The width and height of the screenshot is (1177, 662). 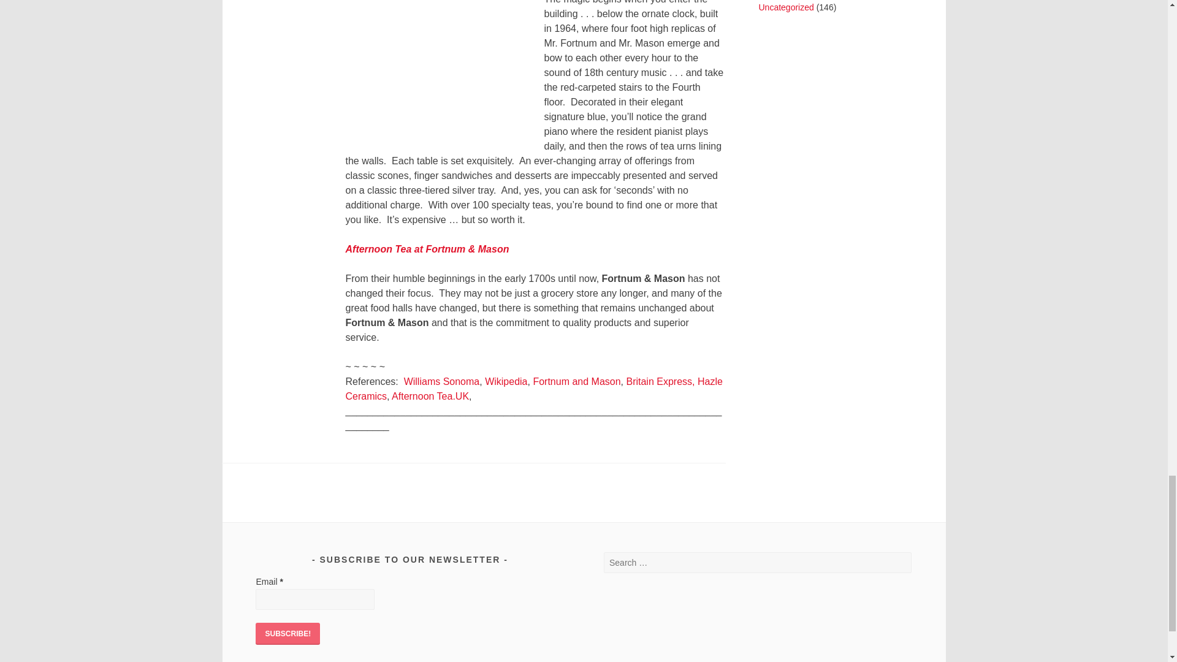 What do you see at coordinates (288, 634) in the screenshot?
I see `Subscribe!` at bounding box center [288, 634].